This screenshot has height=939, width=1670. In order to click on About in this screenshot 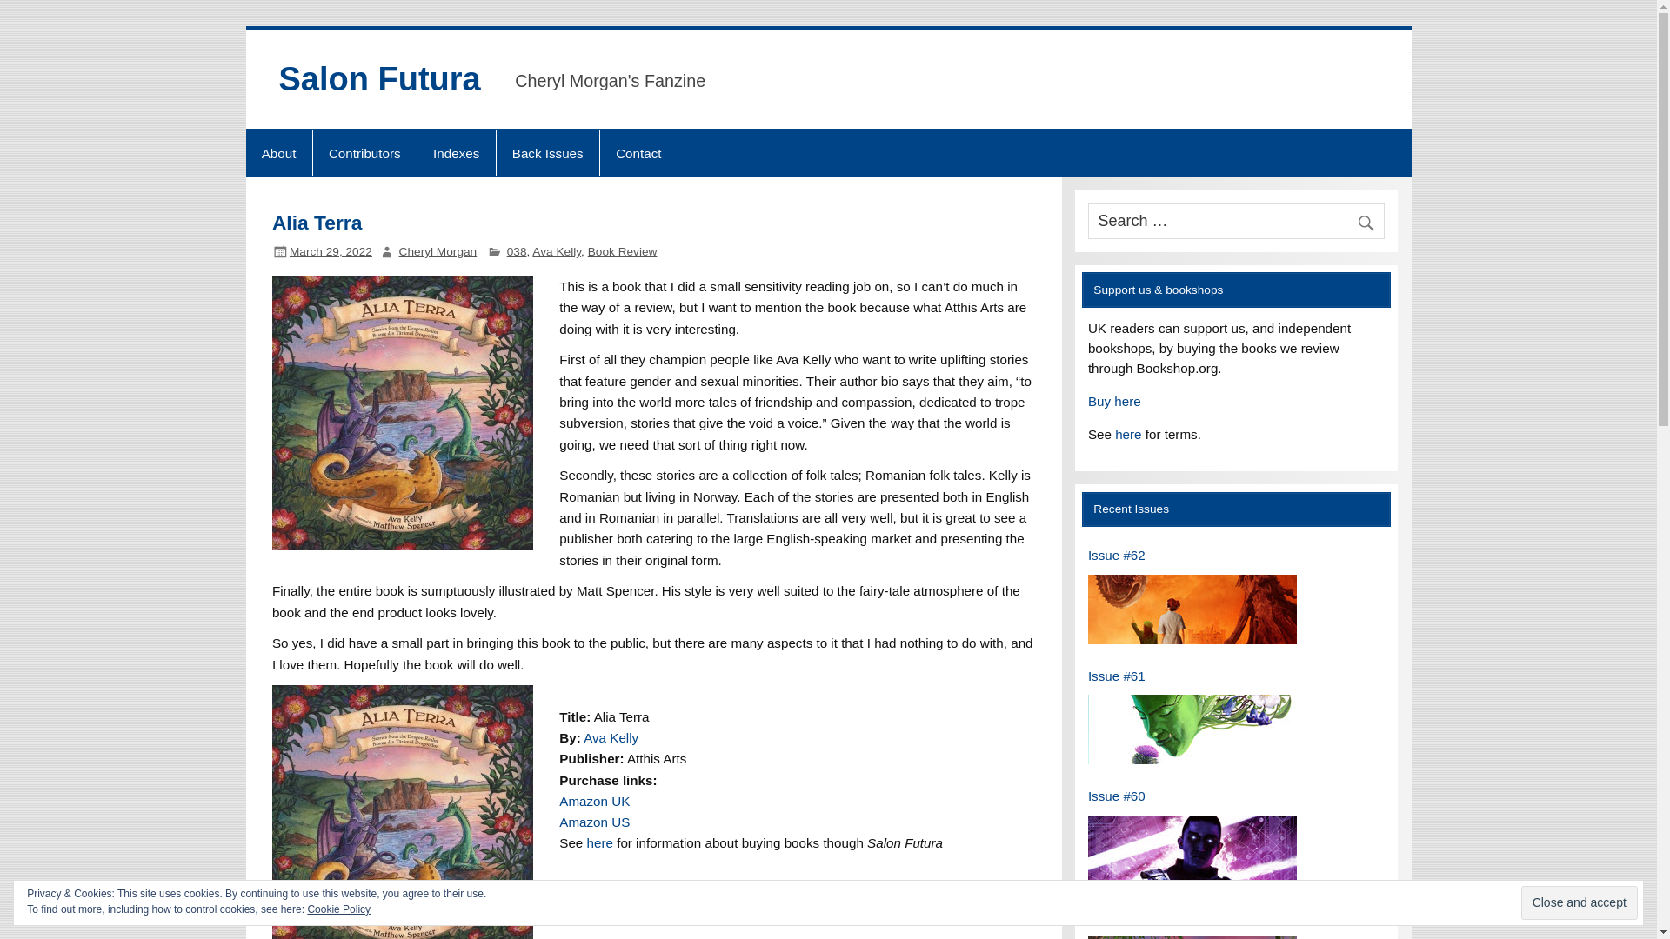, I will do `click(278, 153)`.